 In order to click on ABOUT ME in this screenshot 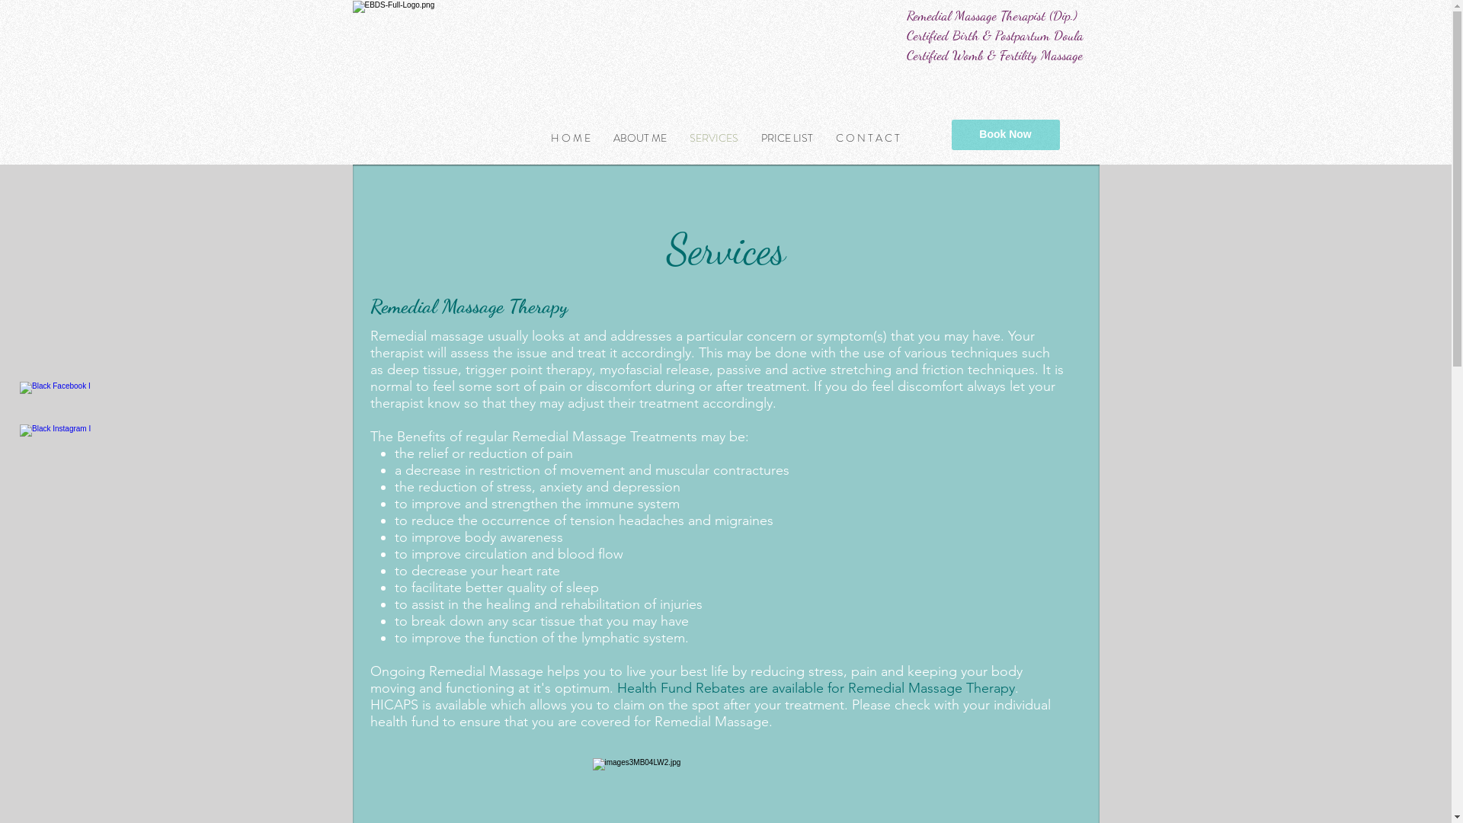, I will do `click(640, 139)`.